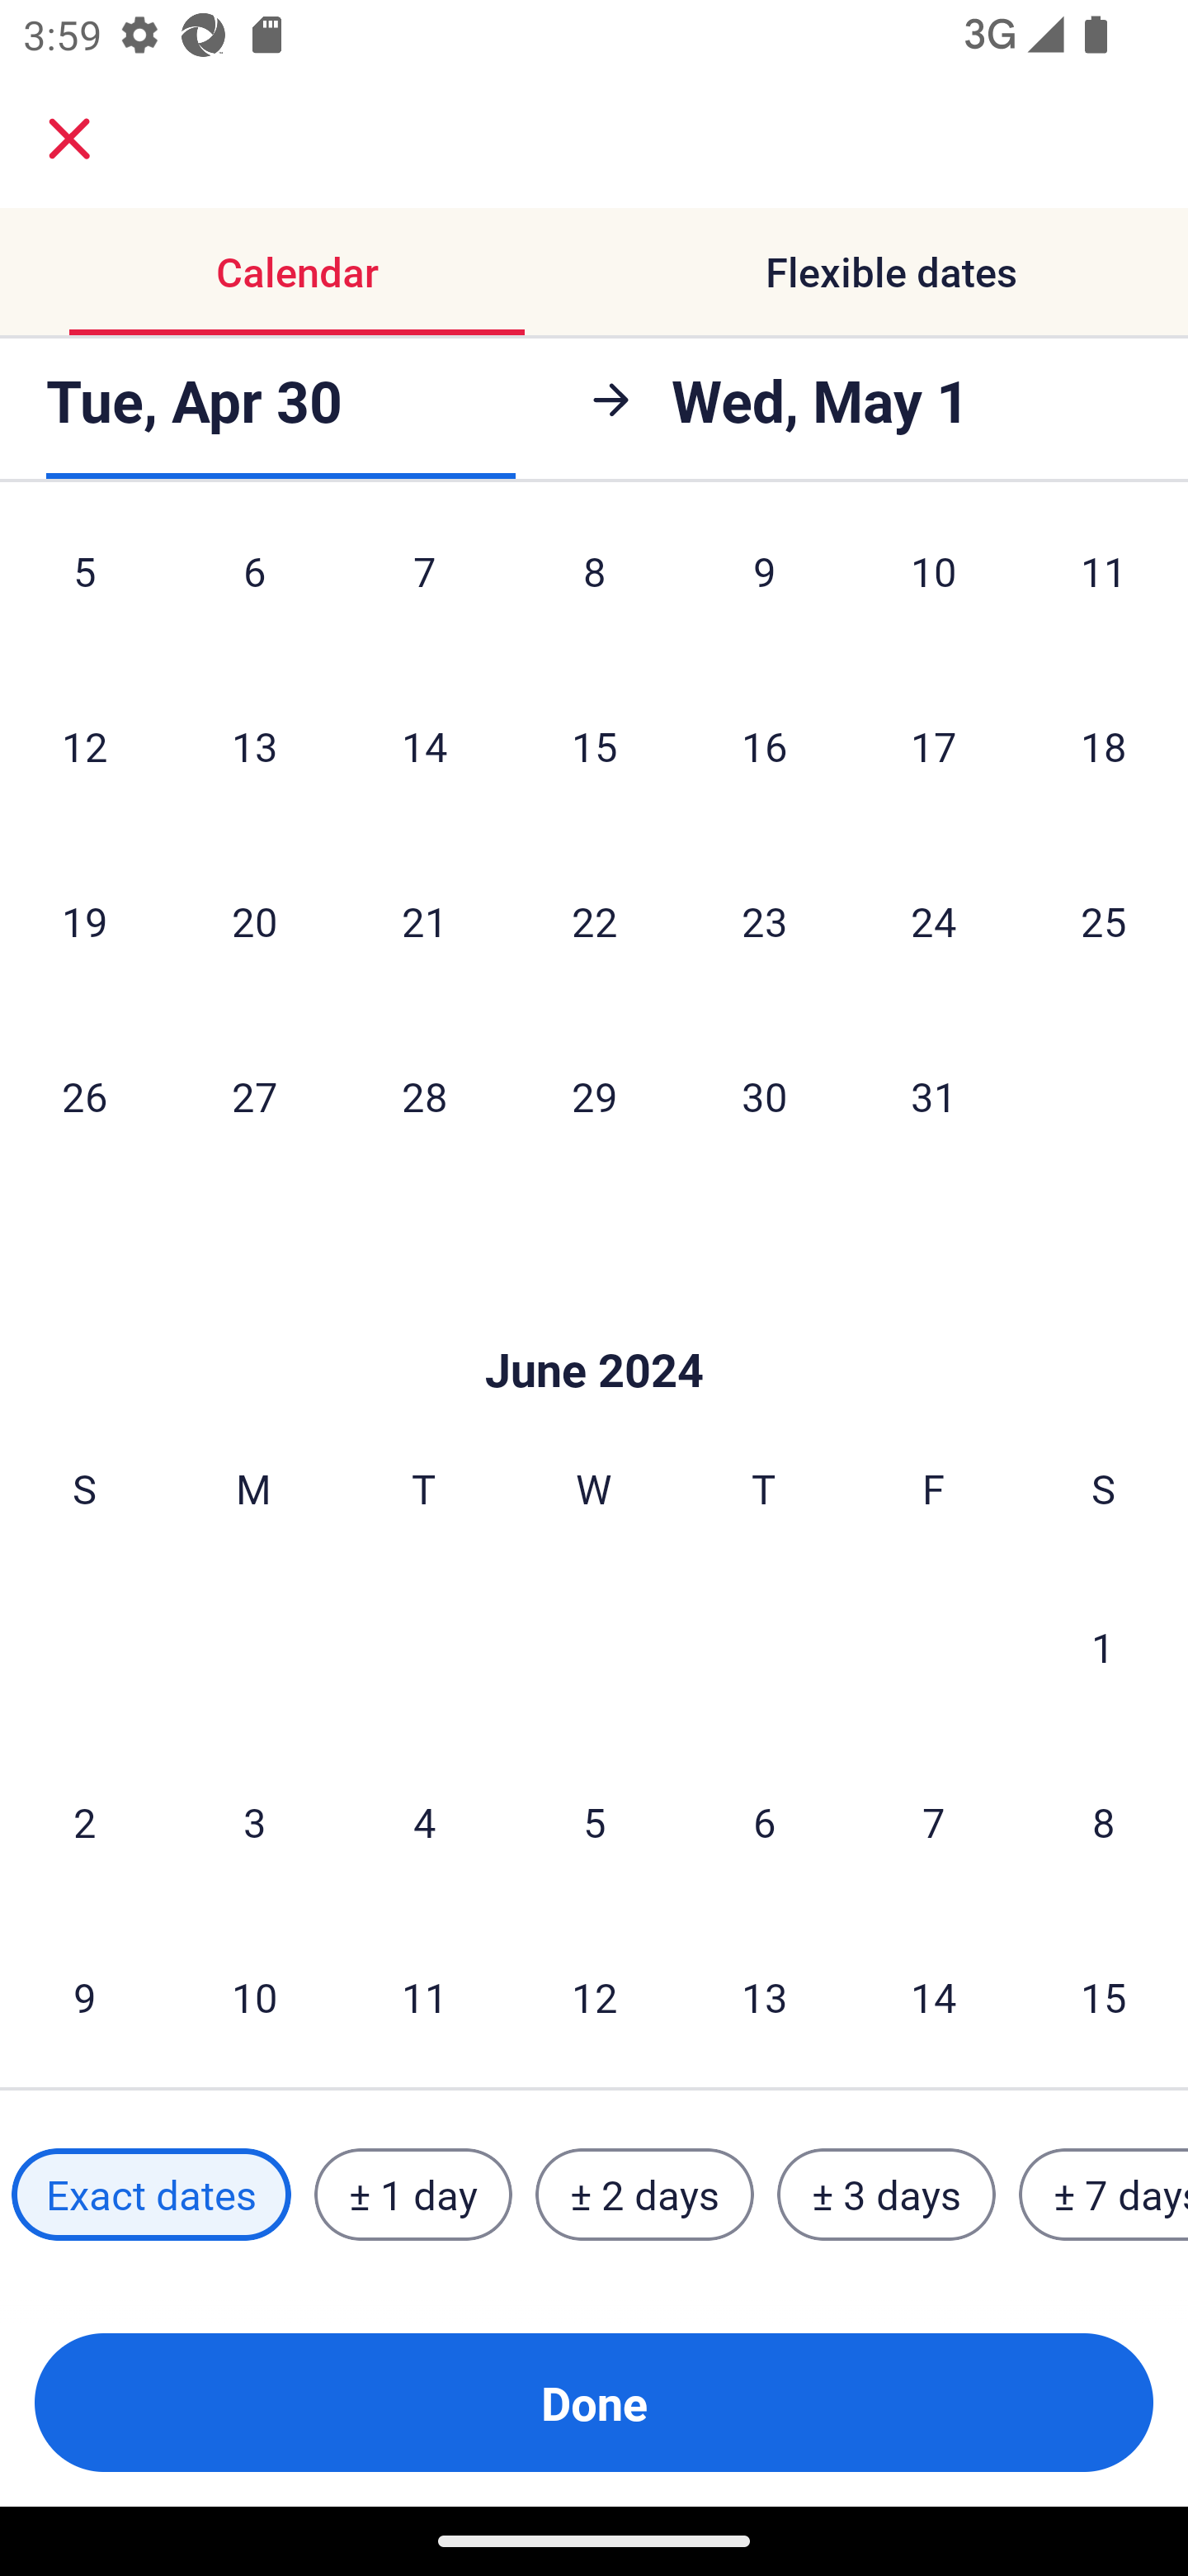 This screenshot has height=2576, width=1188. I want to click on 23 Thursday, May 23, 2024, so click(764, 921).